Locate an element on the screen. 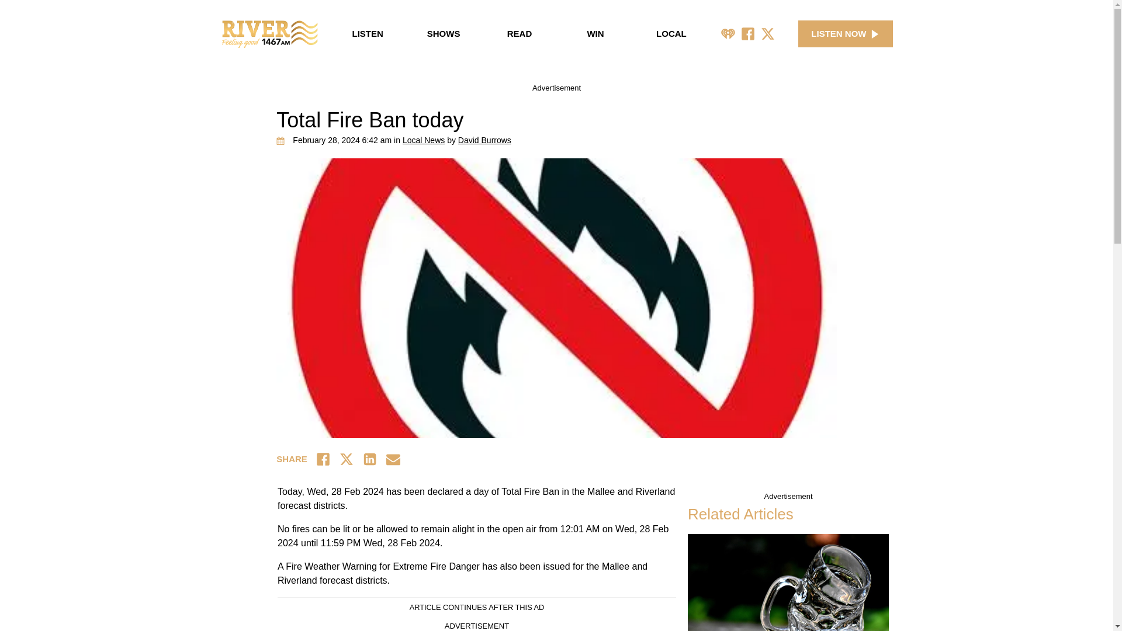 Image resolution: width=1122 pixels, height=631 pixels. SHOWS is located at coordinates (443, 34).